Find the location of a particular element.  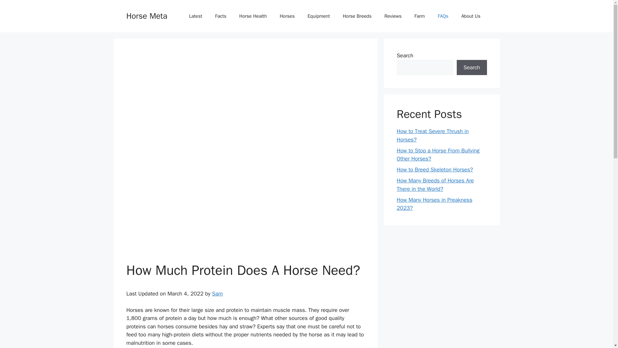

Horse Meta is located at coordinates (146, 15).